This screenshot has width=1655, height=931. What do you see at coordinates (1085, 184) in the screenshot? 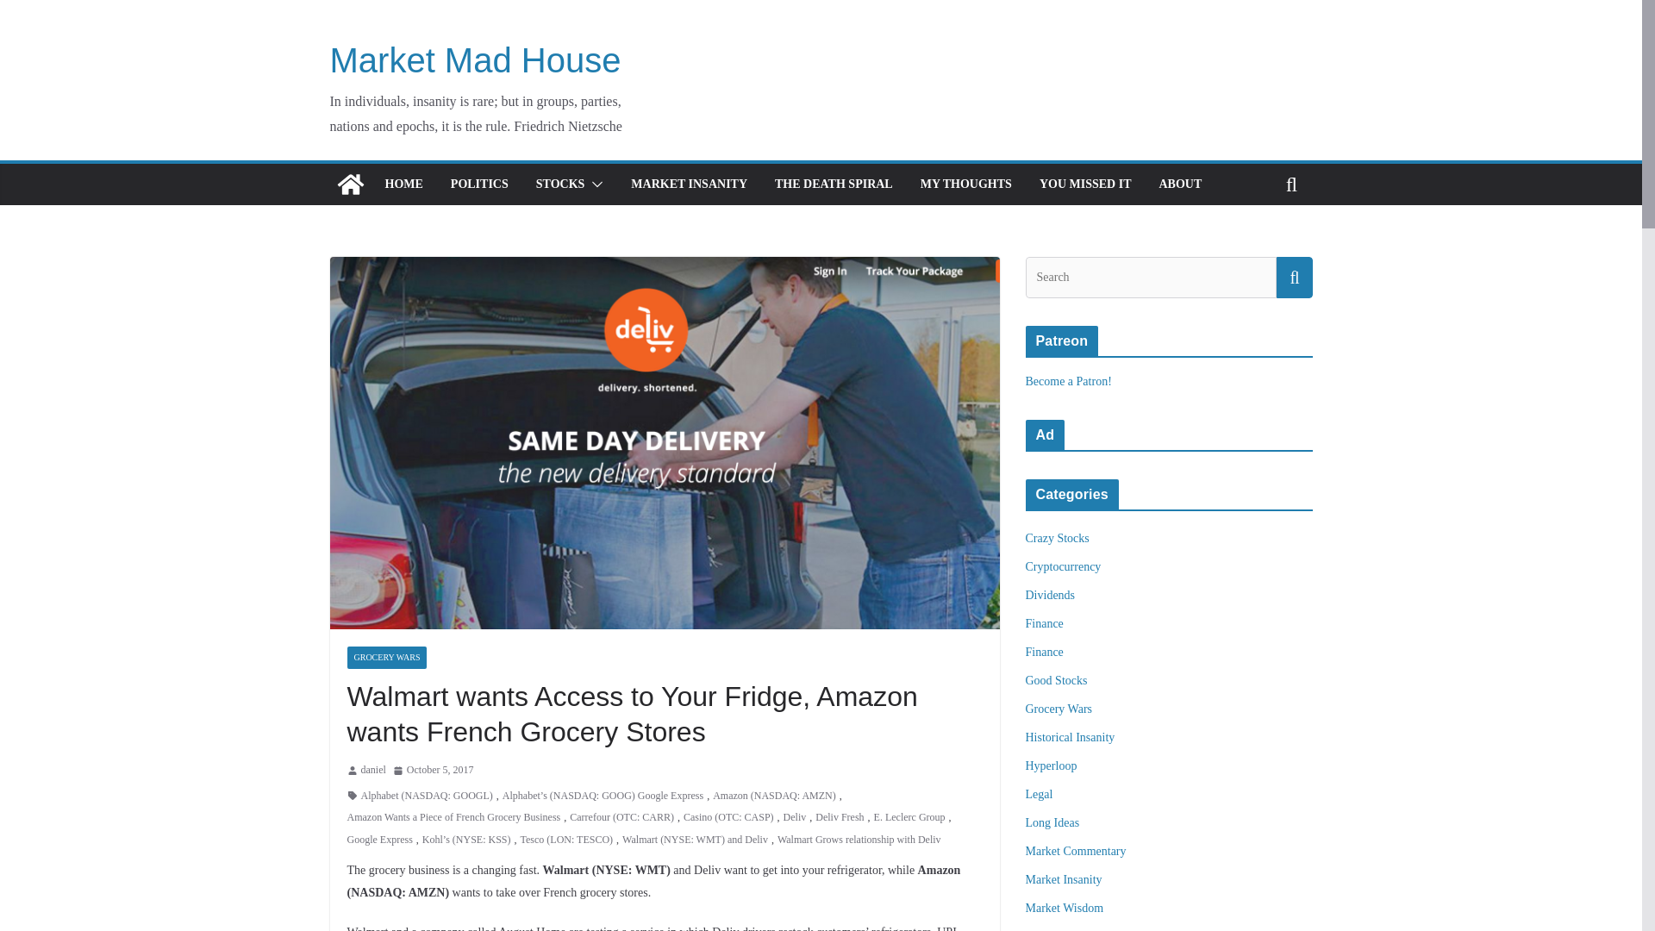
I see `YOU MISSED IT` at bounding box center [1085, 184].